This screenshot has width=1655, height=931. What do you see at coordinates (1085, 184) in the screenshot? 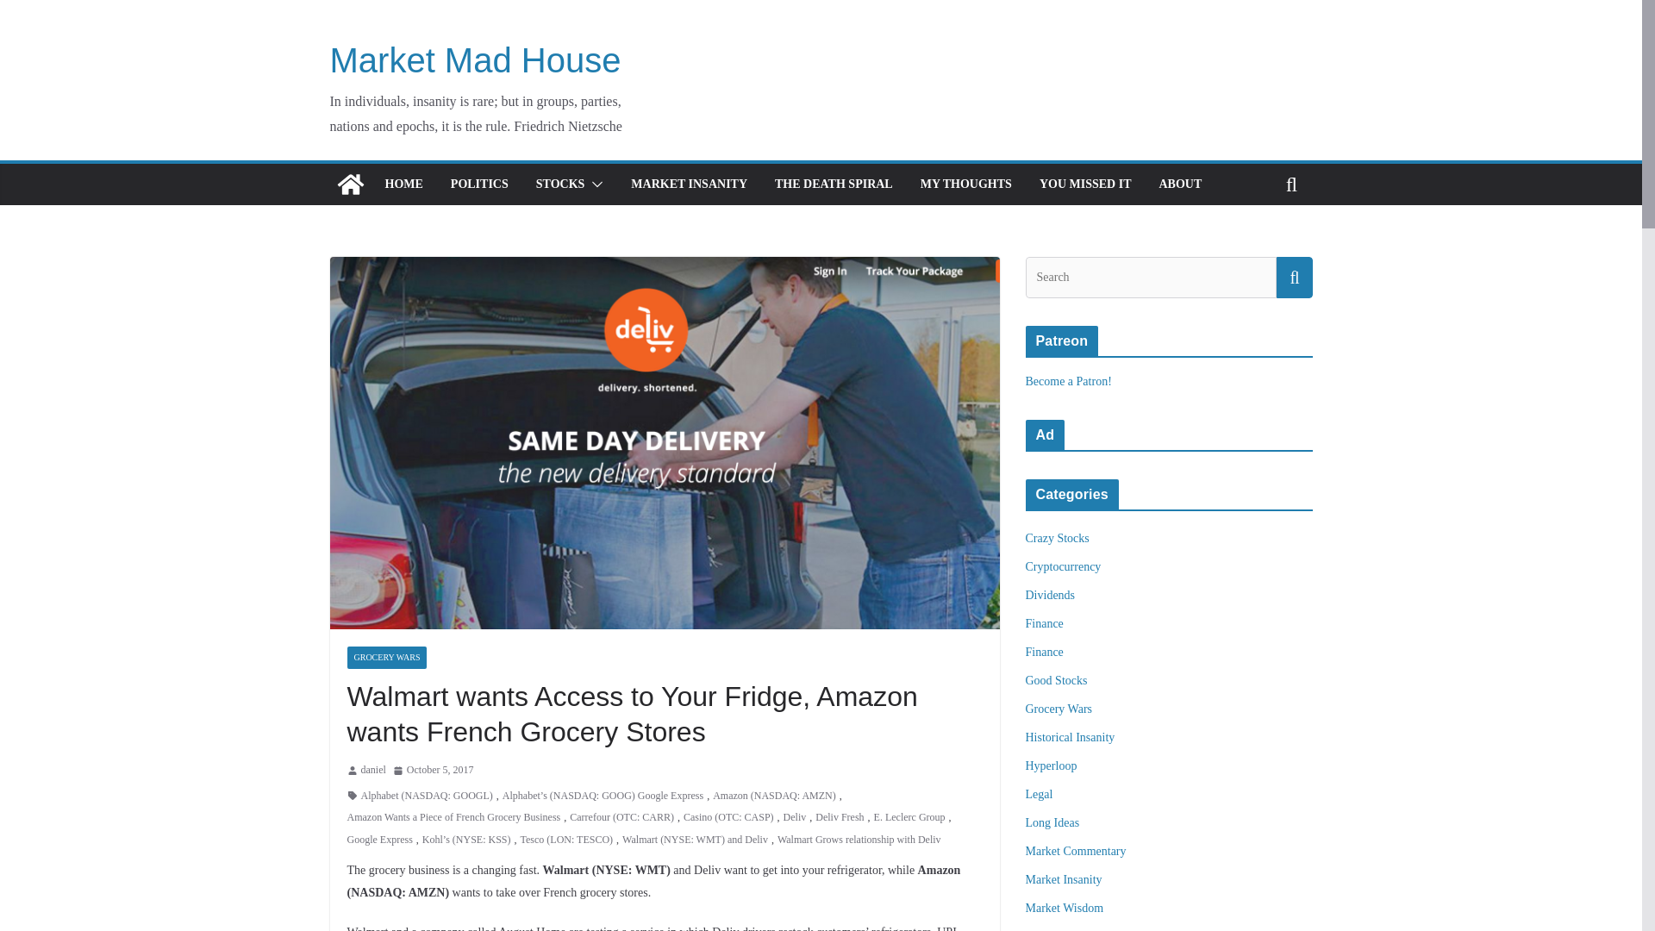
I see `YOU MISSED IT` at bounding box center [1085, 184].